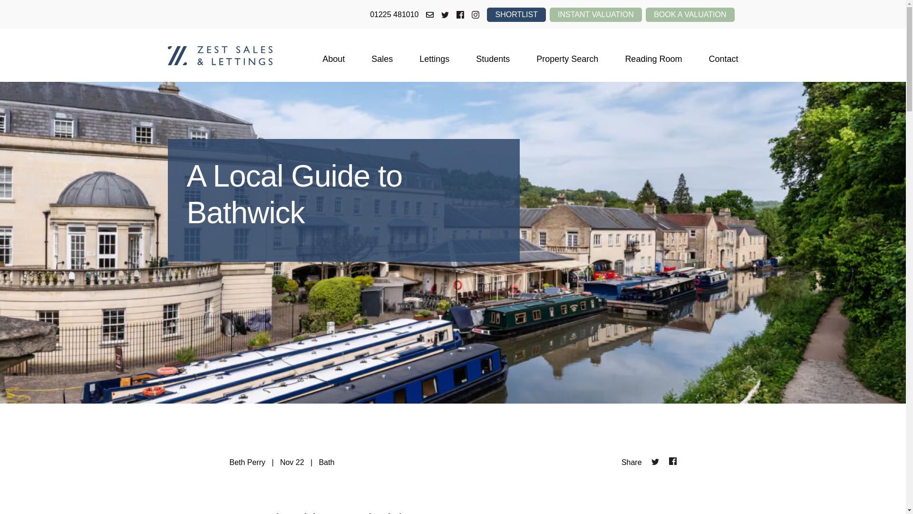  What do you see at coordinates (382, 59) in the screenshot?
I see `Sales` at bounding box center [382, 59].